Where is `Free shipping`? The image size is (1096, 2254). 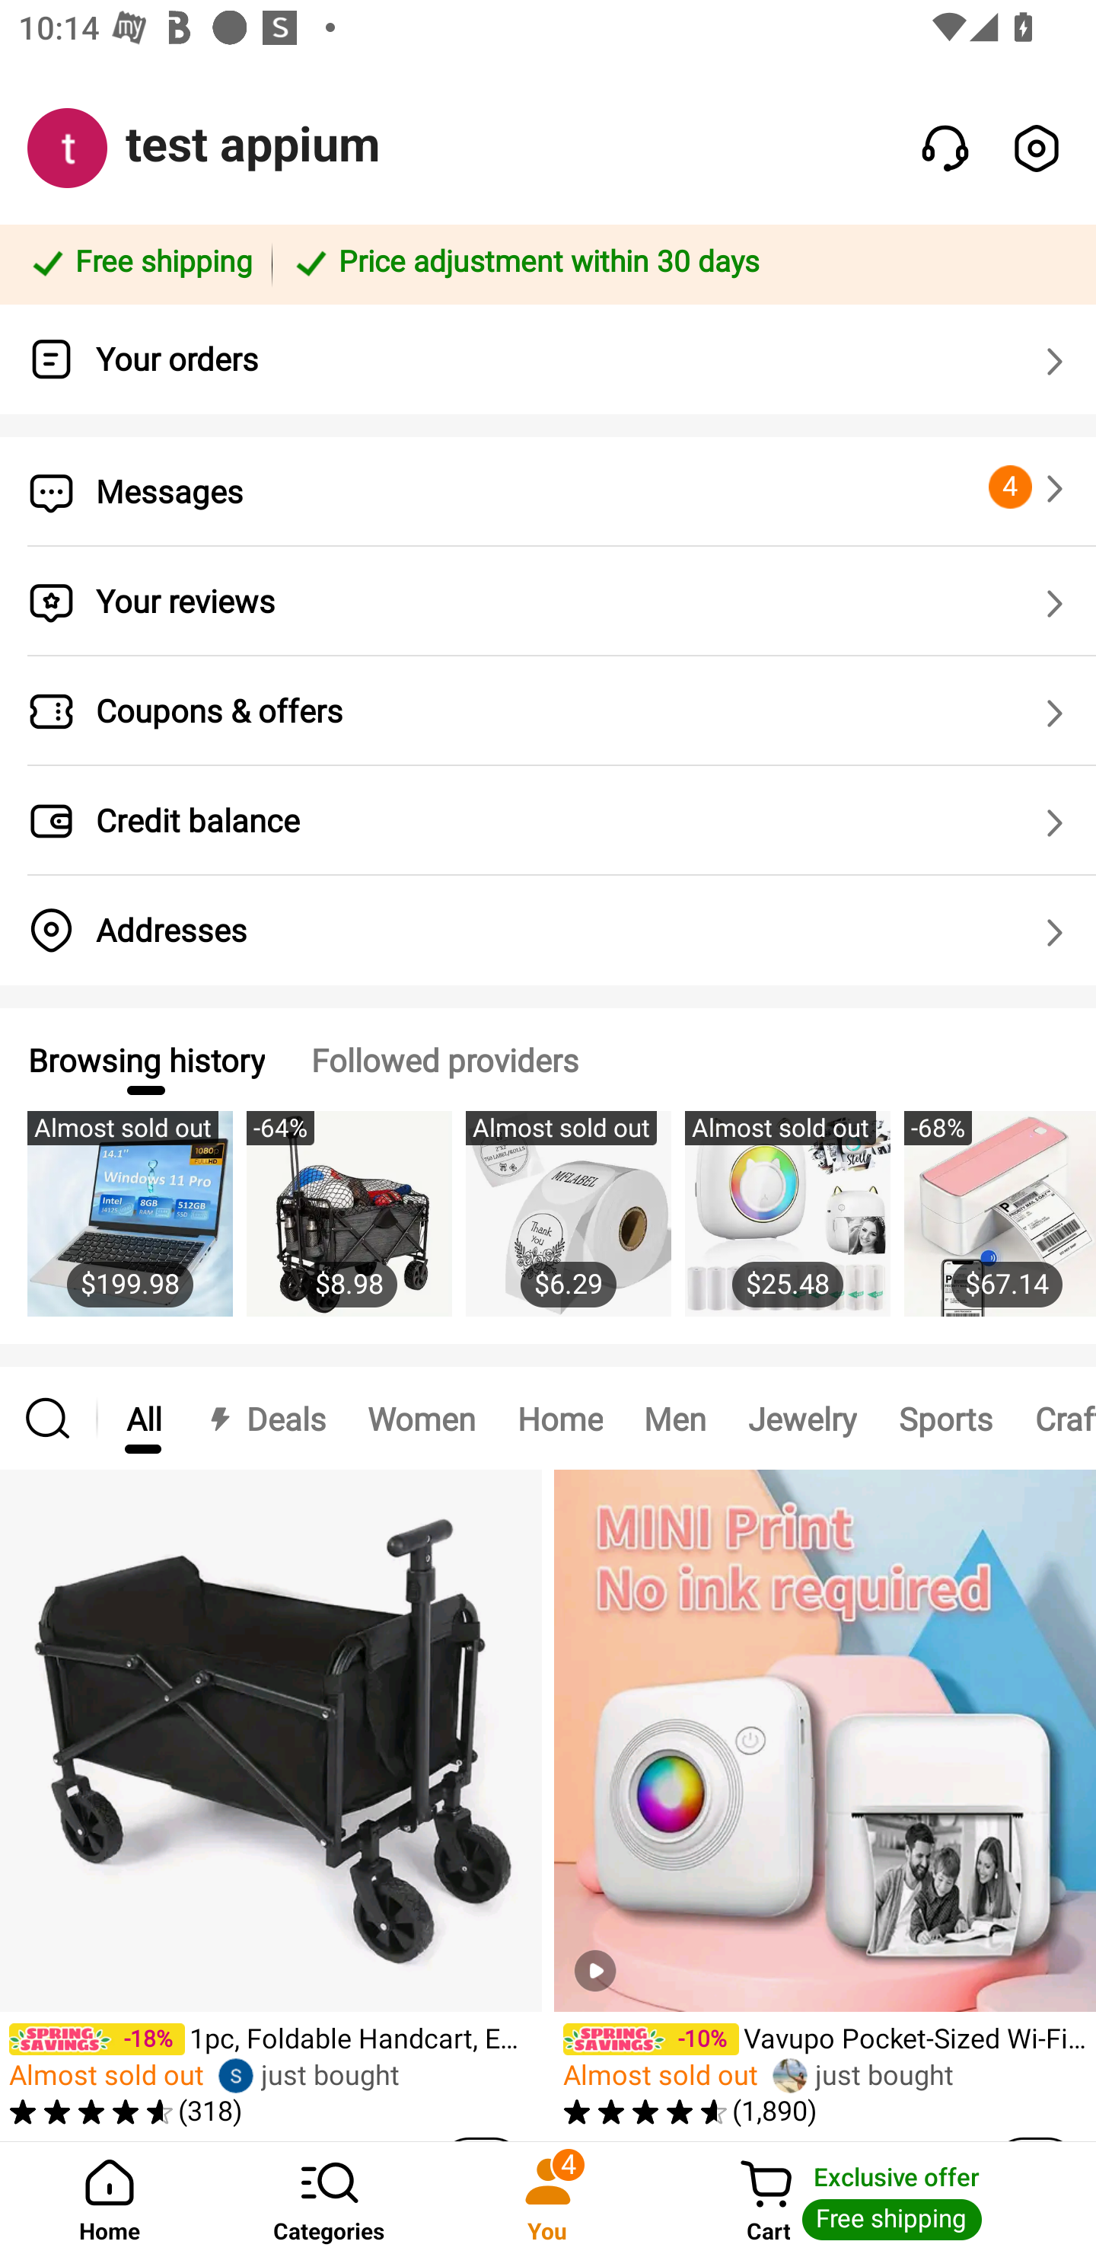 Free shipping is located at coordinates (140, 263).